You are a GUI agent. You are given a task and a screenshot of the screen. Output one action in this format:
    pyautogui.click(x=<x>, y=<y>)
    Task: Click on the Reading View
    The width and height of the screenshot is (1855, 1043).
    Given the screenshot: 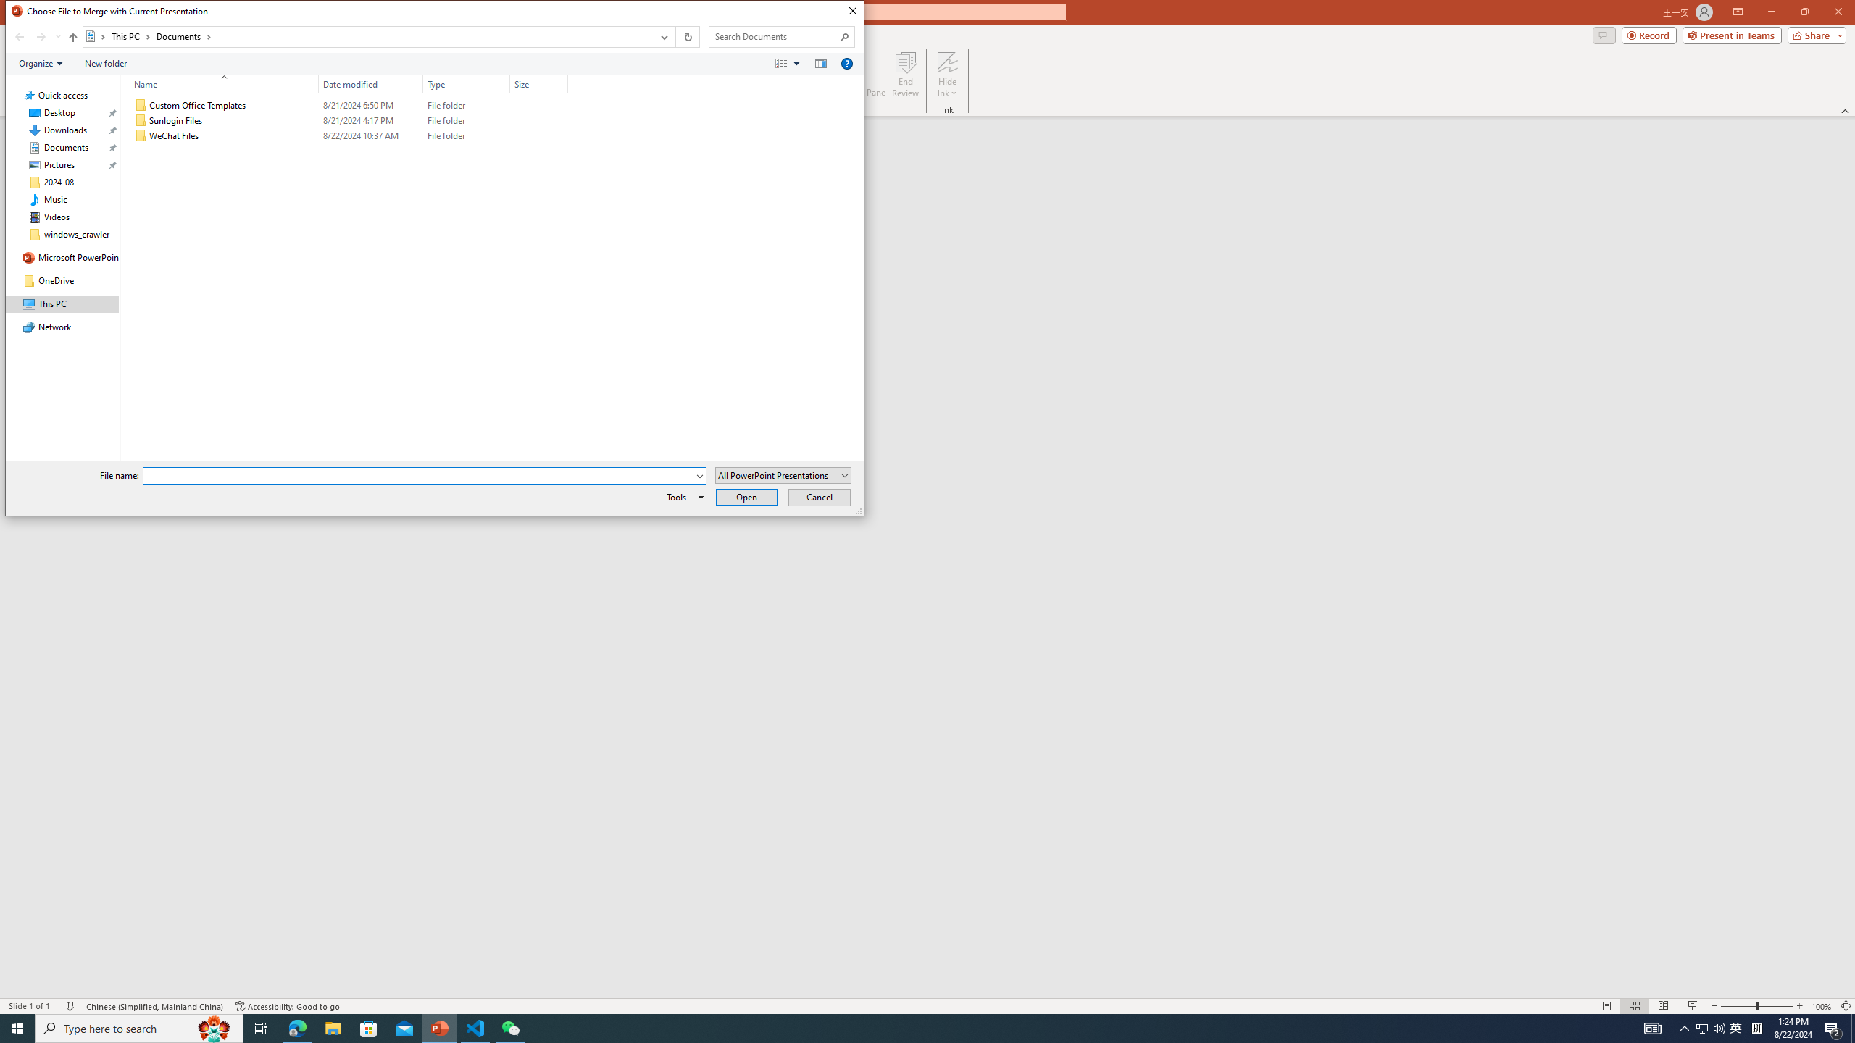 What is the action you would take?
    pyautogui.click(x=1664, y=1006)
    